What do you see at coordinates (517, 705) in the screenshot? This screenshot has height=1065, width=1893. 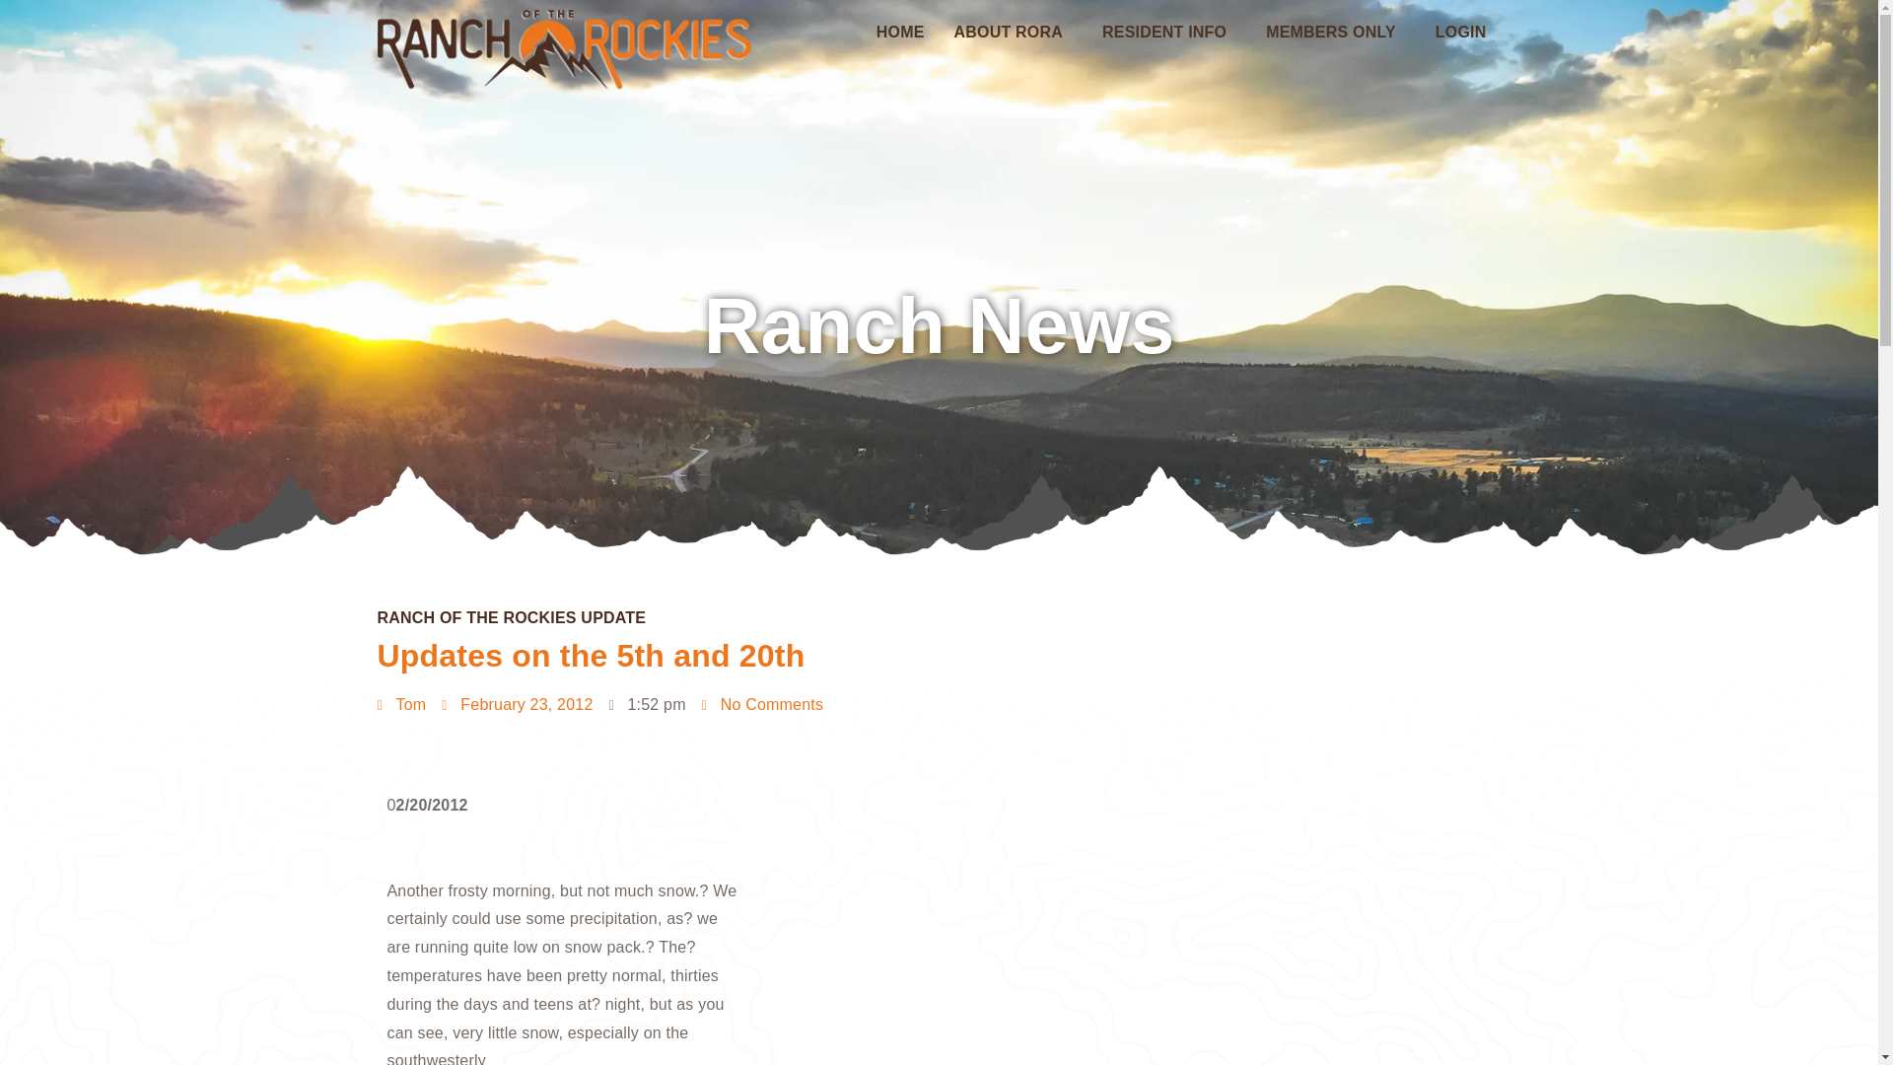 I see `February 23, 2012` at bounding box center [517, 705].